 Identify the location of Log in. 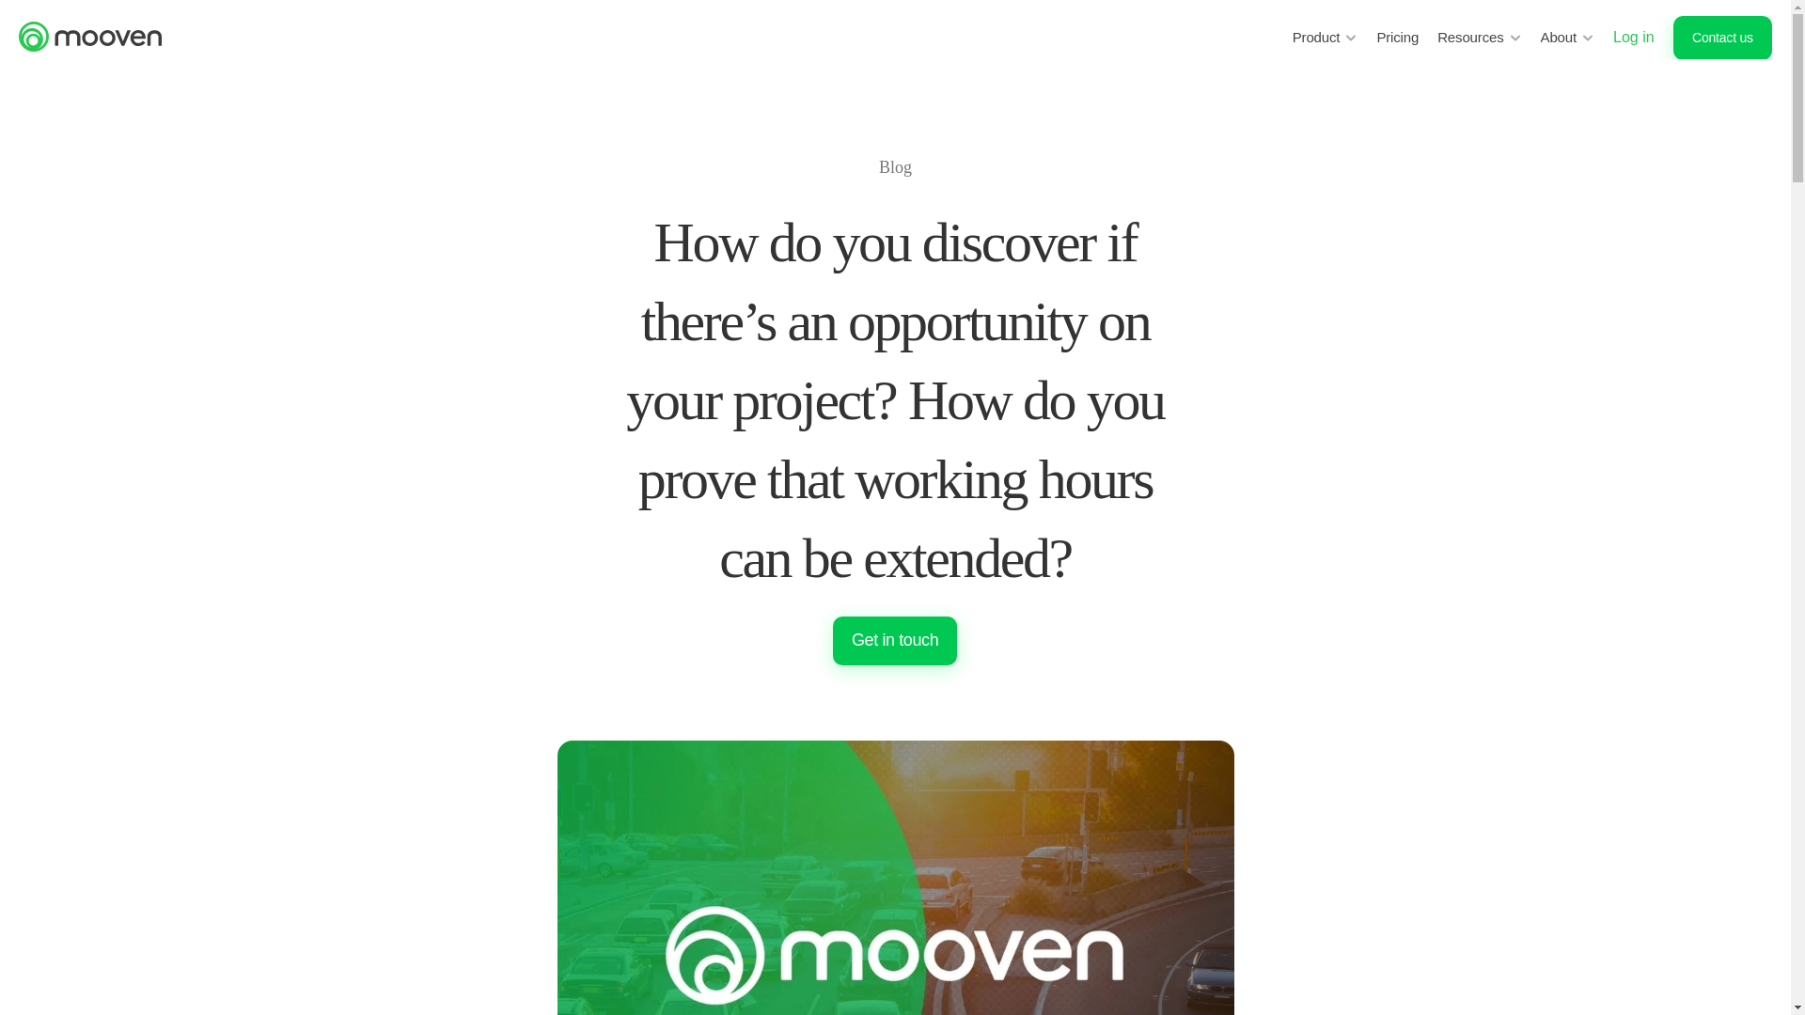
(1634, 37).